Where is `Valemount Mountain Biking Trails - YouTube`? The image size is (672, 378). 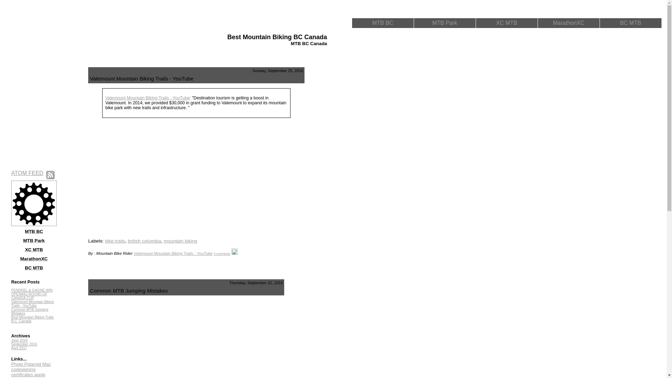 Valemount Mountain Biking Trails - YouTube is located at coordinates (173, 253).